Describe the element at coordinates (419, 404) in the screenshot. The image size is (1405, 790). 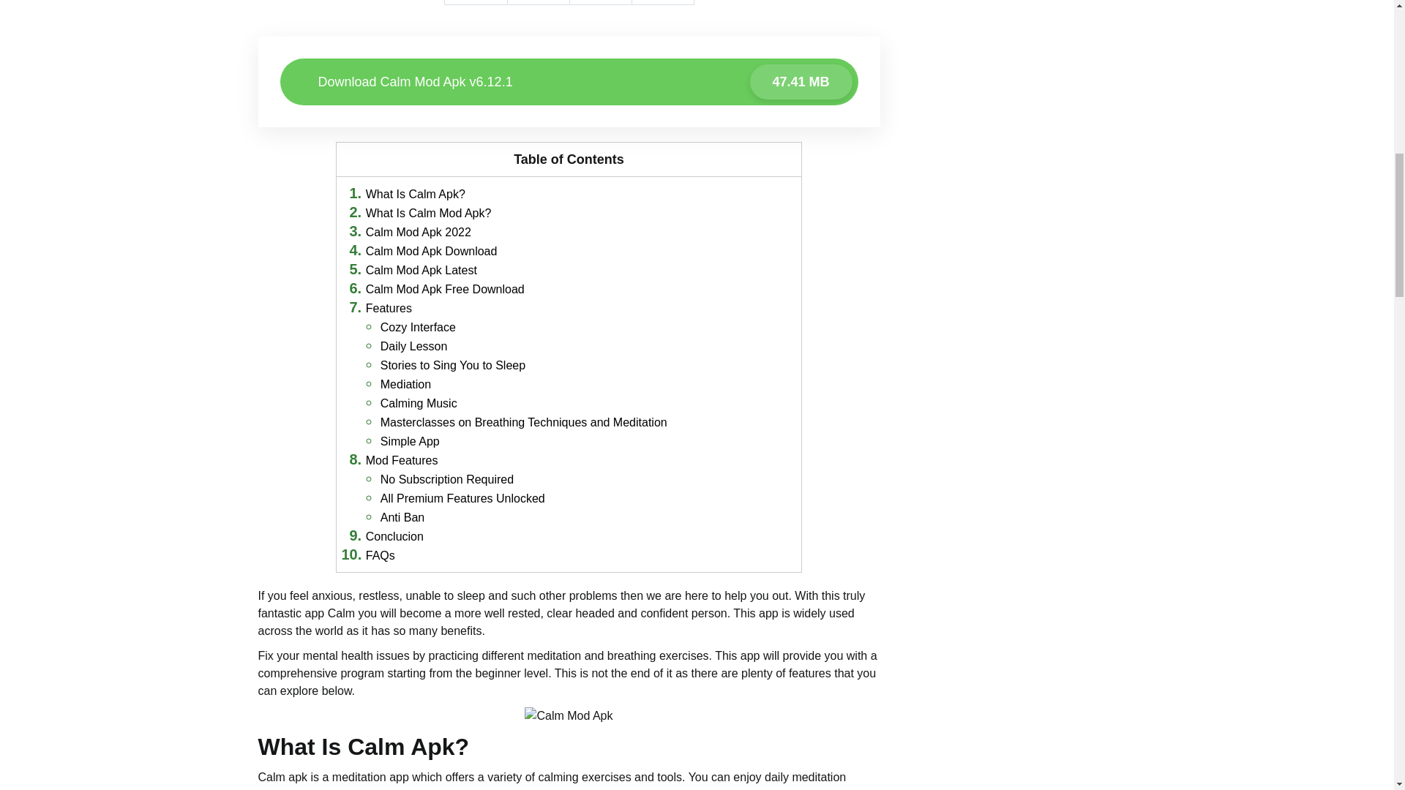
I see `Calming Music` at that location.